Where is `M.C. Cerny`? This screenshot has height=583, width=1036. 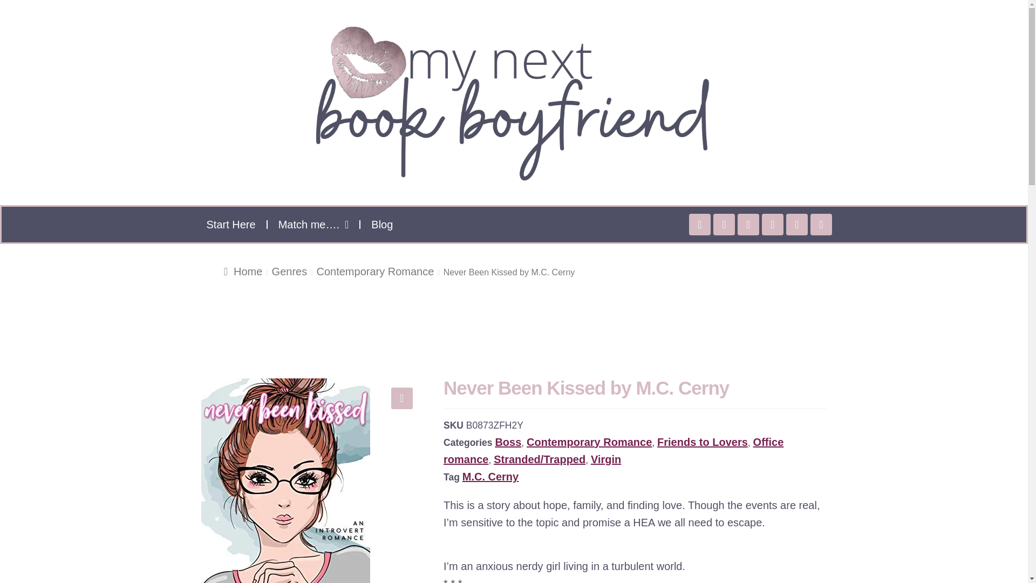
M.C. Cerny is located at coordinates (490, 476).